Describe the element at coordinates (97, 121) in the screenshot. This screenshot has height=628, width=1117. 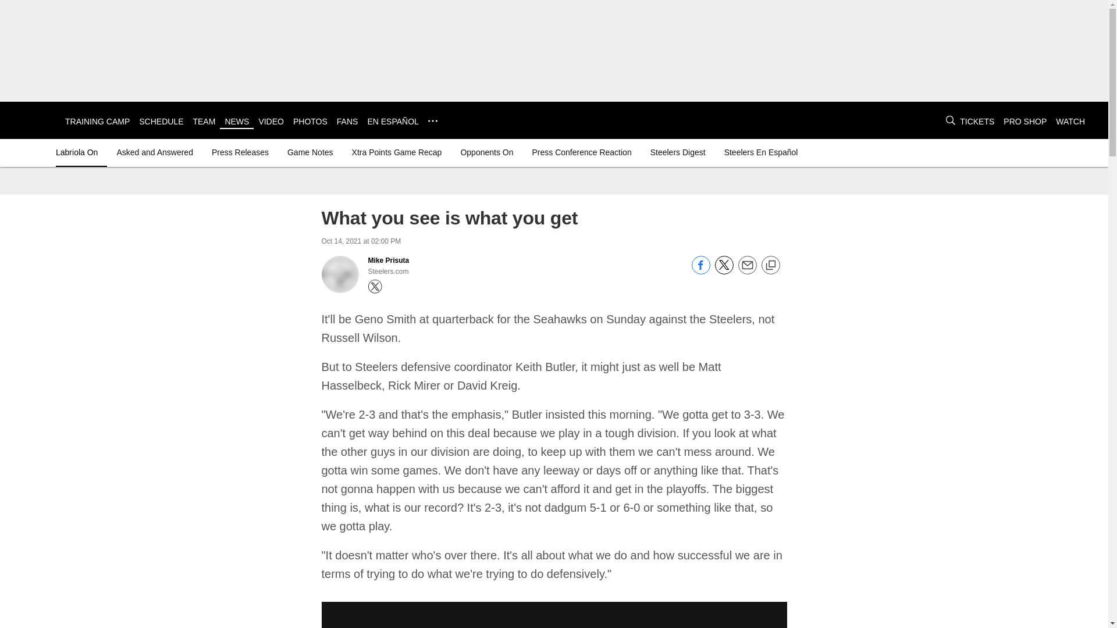
I see `TRAINING CAMP` at that location.